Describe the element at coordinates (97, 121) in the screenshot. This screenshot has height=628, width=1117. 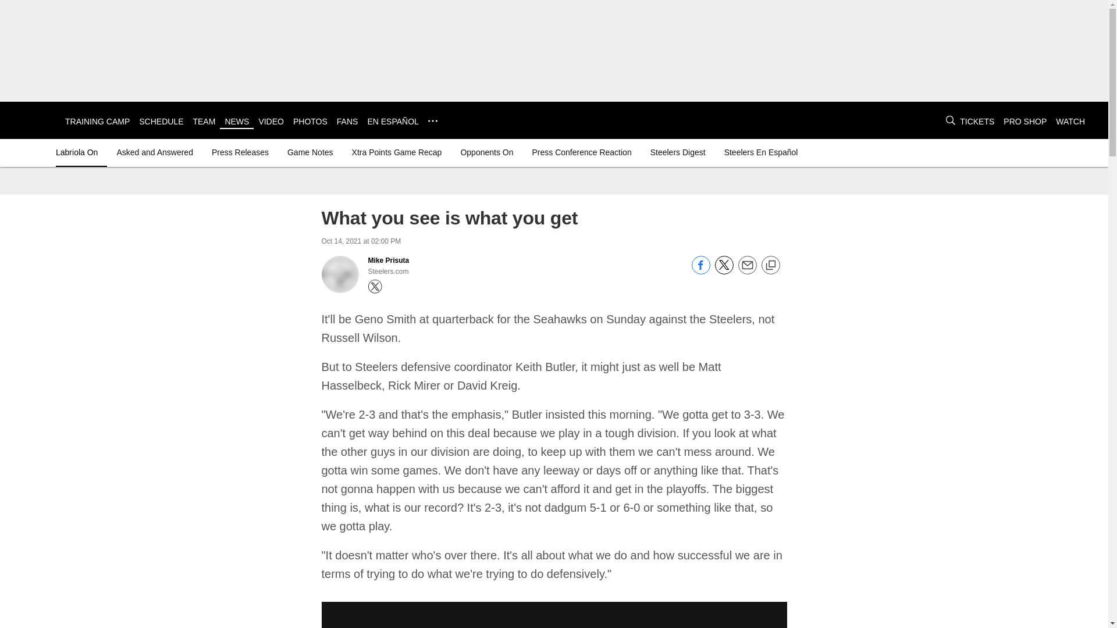
I see `TRAINING CAMP` at that location.